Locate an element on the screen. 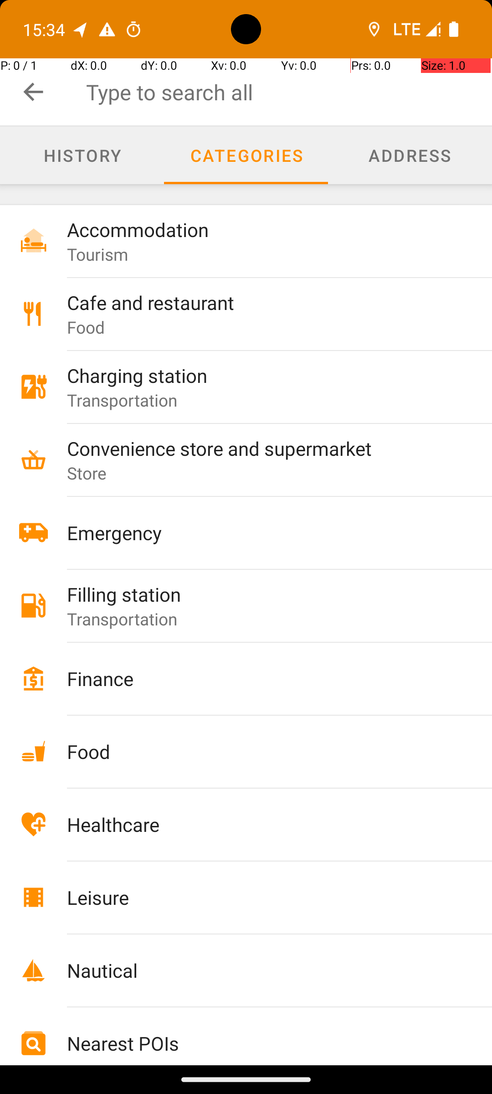  Cafe and restaurant is located at coordinates (261, 303).